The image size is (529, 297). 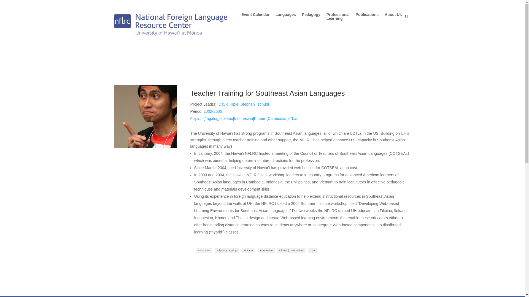 What do you see at coordinates (249, 250) in the screenshot?
I see `Ilokano` at bounding box center [249, 250].